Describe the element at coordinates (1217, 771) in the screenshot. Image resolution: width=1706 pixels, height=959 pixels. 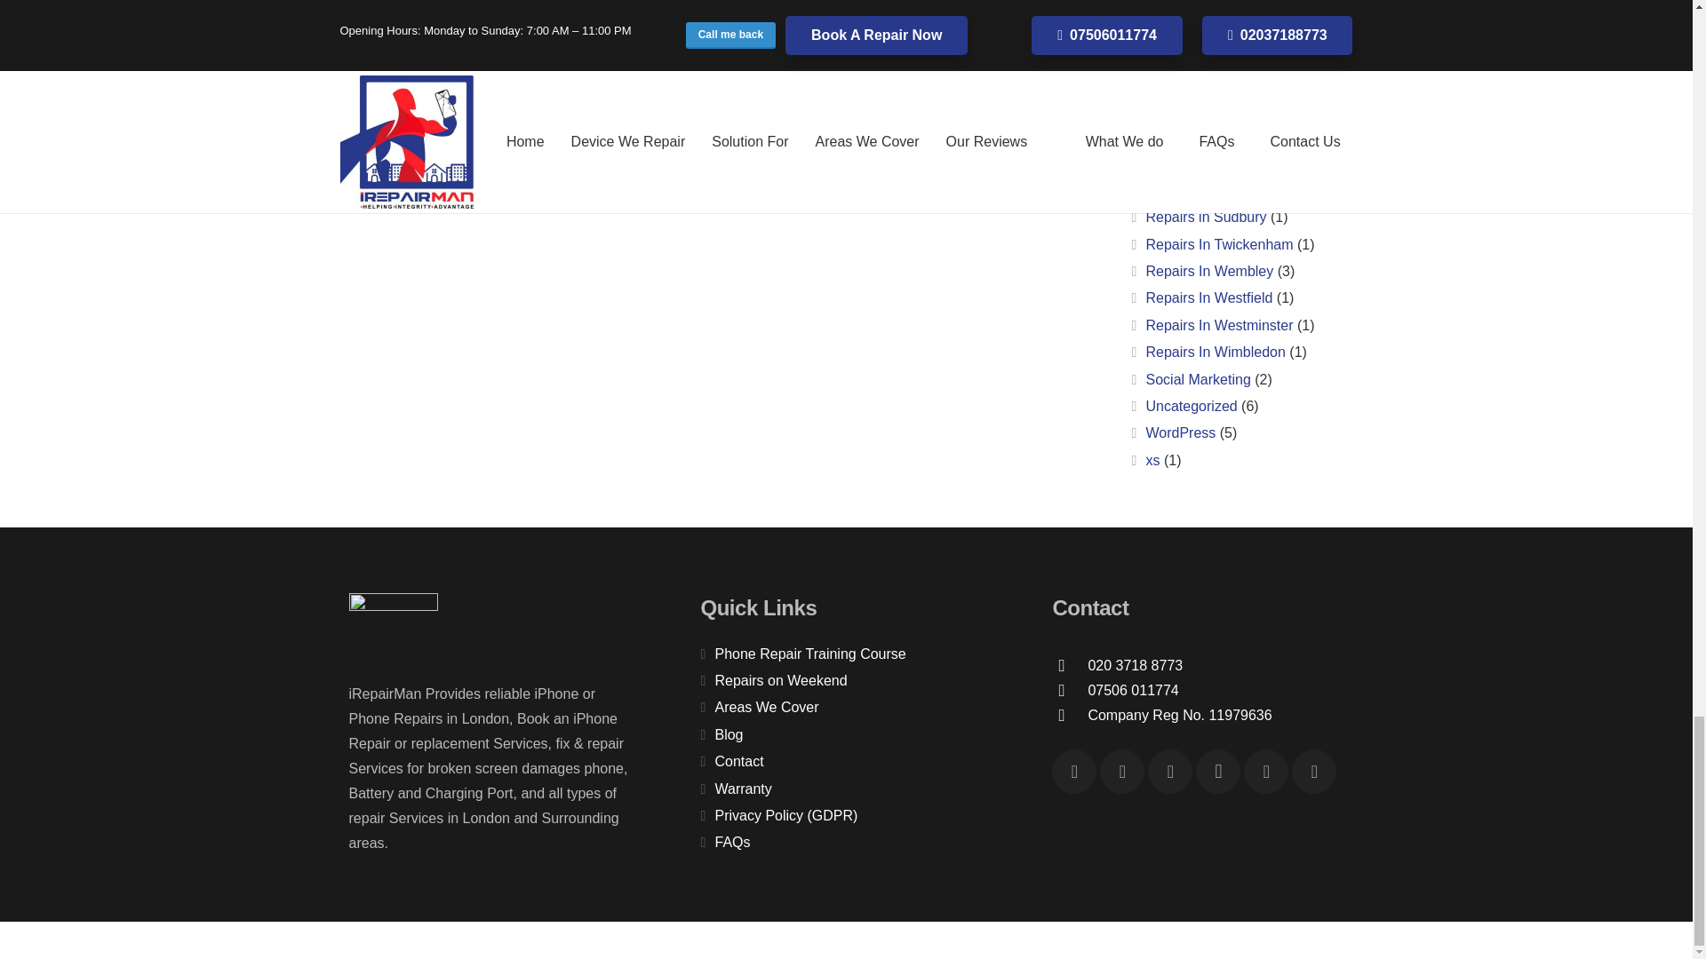
I see `Instagram` at that location.